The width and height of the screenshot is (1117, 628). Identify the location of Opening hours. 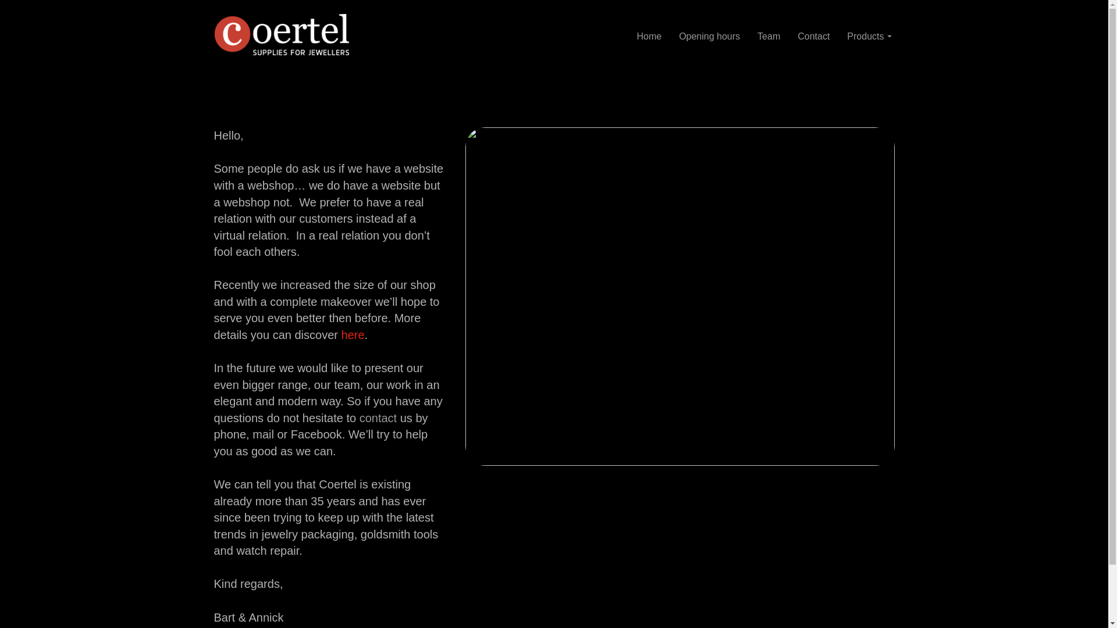
(710, 36).